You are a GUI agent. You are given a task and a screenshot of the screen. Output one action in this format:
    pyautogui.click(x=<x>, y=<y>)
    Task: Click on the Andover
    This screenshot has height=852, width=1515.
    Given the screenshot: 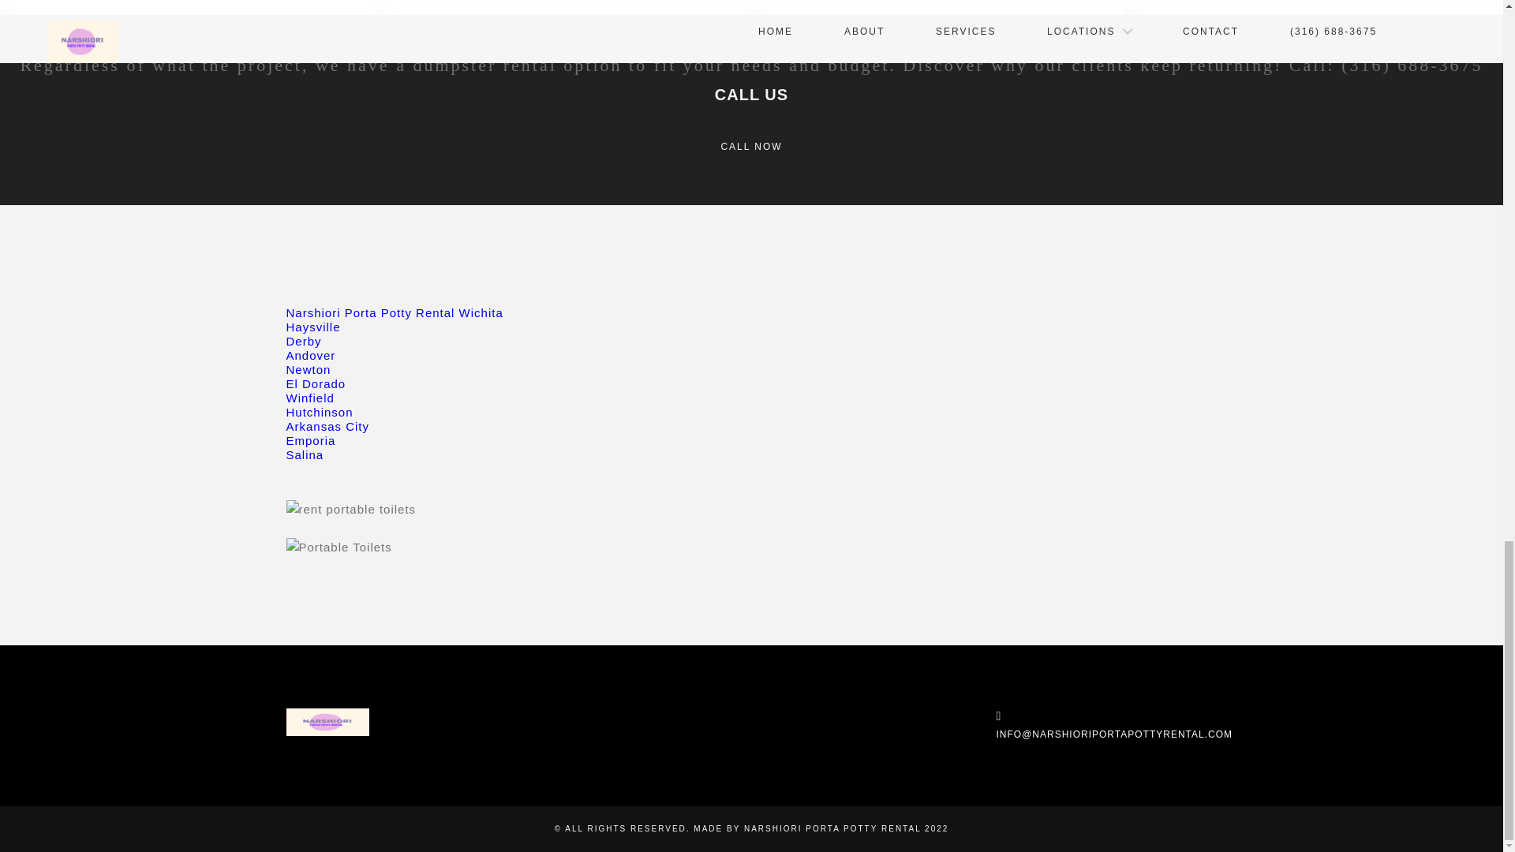 What is the action you would take?
    pyautogui.click(x=310, y=355)
    